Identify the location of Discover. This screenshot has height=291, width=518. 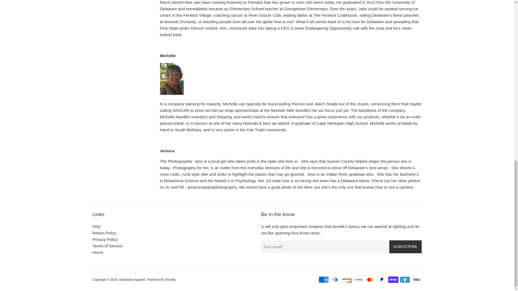
(346, 280).